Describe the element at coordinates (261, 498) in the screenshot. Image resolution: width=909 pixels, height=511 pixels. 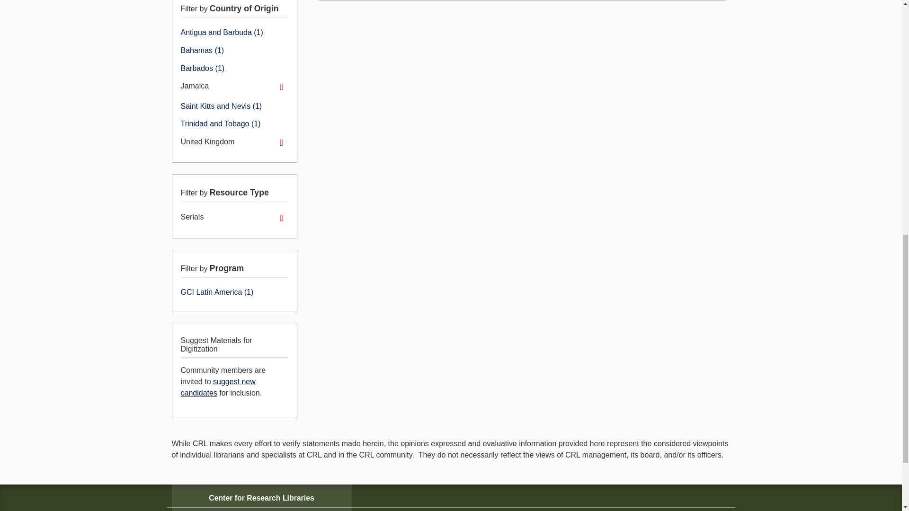
I see `Center for Research Libraries` at that location.